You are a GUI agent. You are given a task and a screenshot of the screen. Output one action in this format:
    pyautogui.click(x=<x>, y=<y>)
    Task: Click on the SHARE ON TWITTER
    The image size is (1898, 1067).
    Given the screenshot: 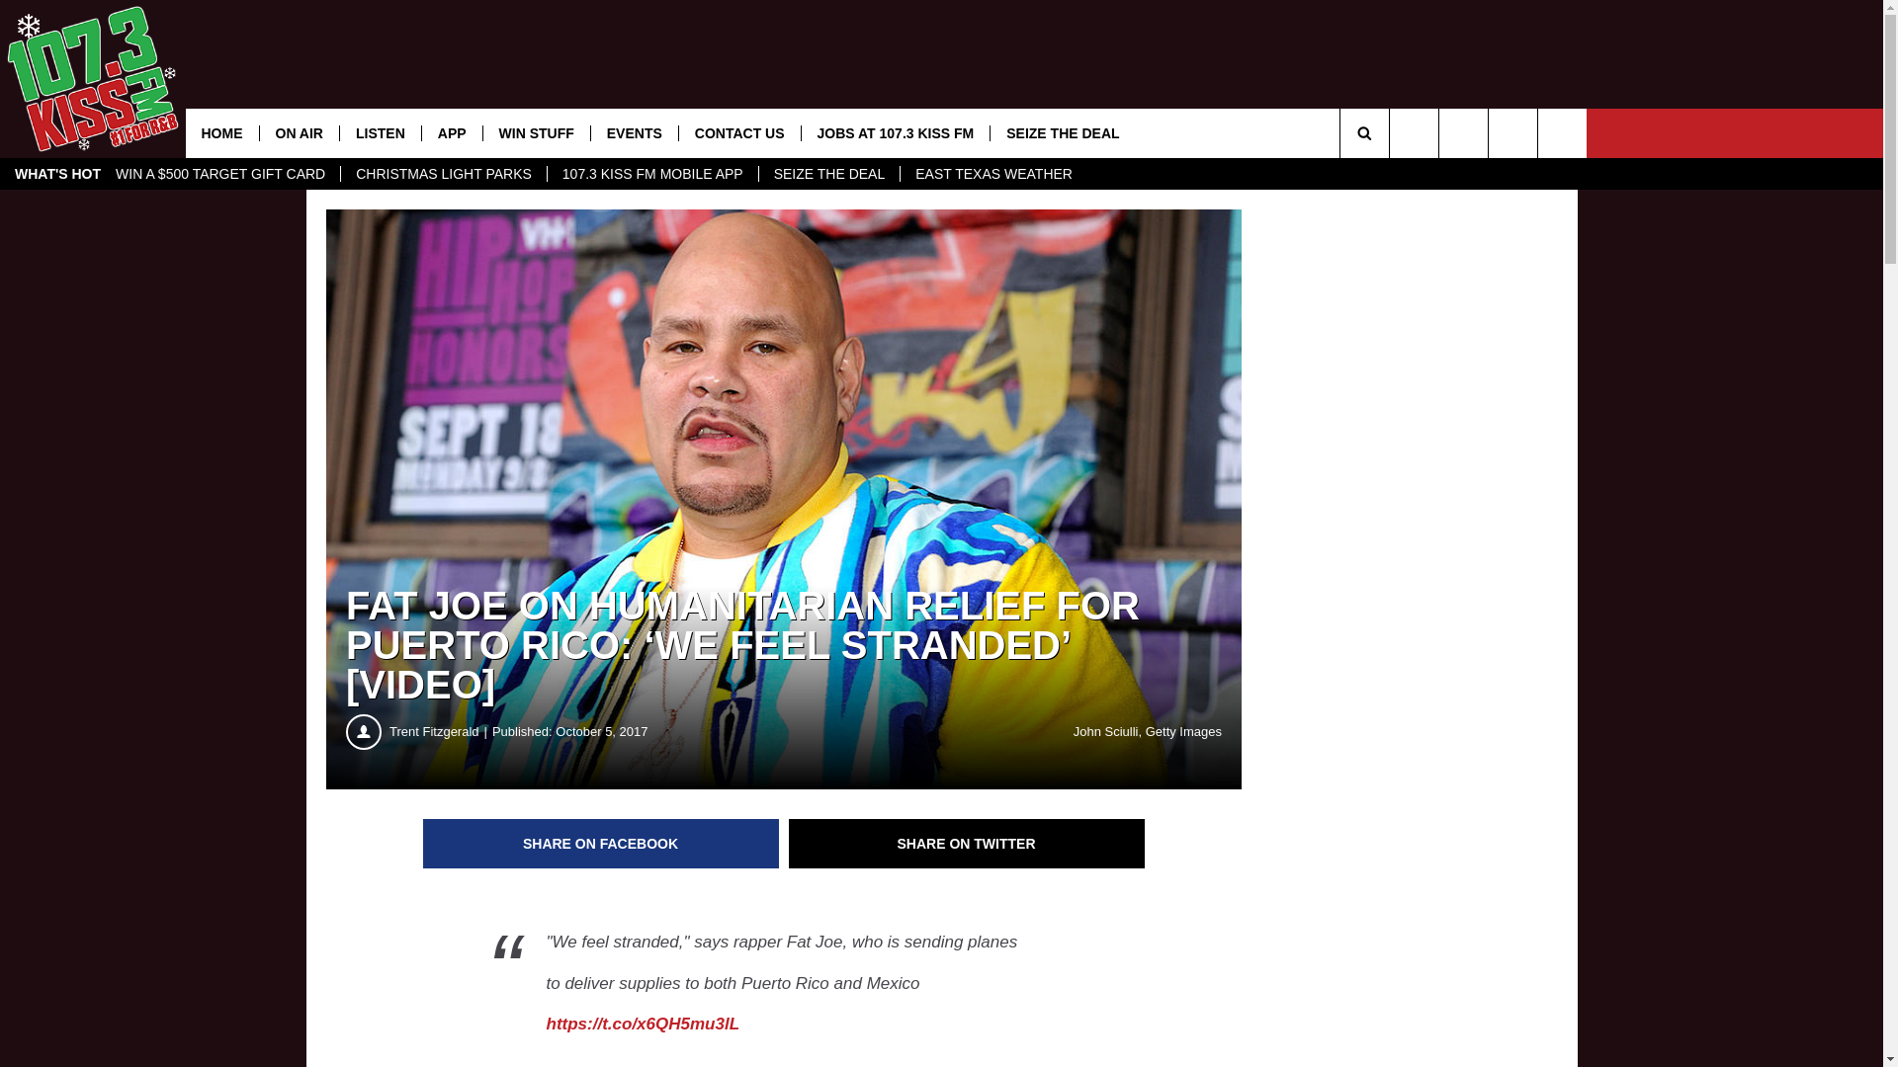 What is the action you would take?
    pyautogui.click(x=967, y=844)
    